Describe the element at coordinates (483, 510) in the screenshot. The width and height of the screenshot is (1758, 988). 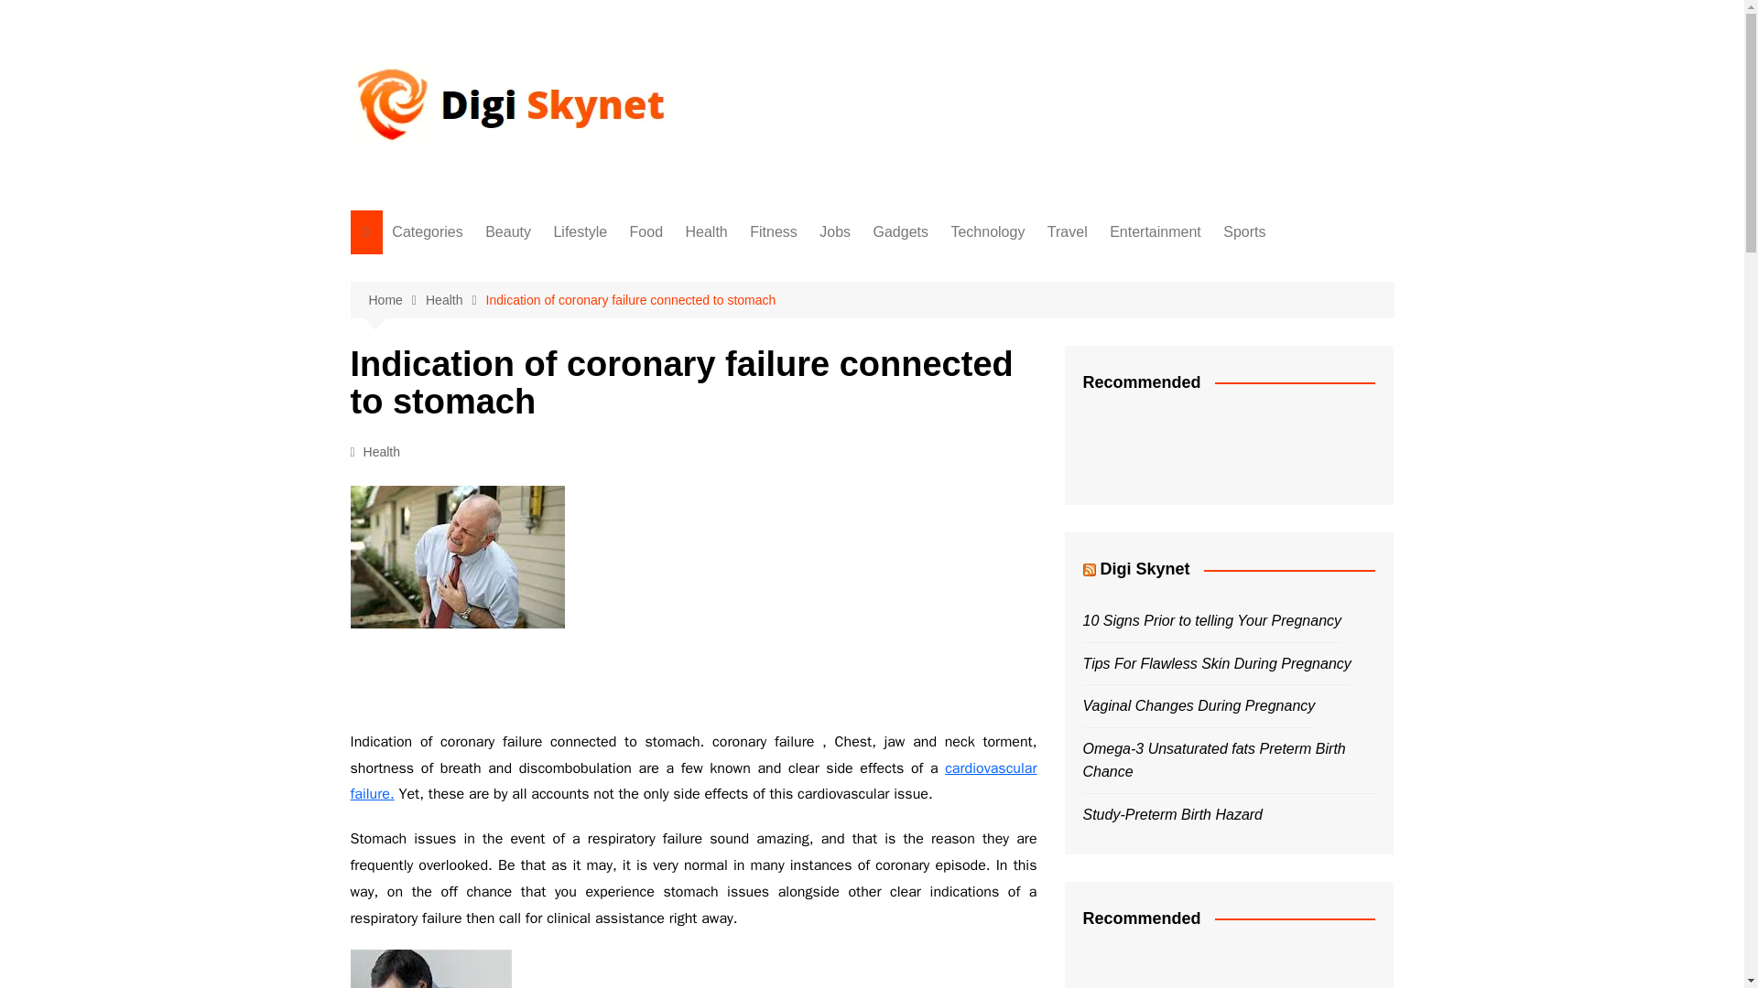
I see `Technology` at that location.